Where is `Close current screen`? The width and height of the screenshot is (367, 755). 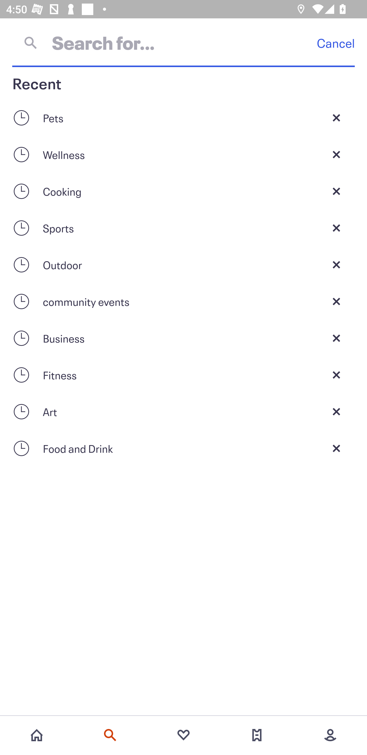 Close current screen is located at coordinates (336, 228).